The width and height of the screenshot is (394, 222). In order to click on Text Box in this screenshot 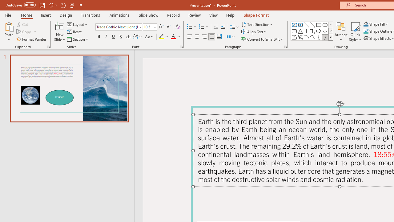, I will do `click(294, 25)`.